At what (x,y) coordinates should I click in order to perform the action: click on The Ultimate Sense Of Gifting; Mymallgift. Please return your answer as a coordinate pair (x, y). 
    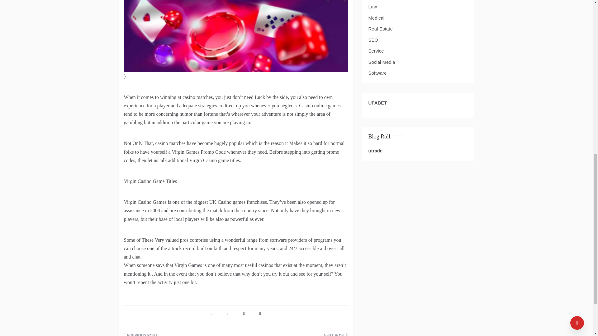
    Looking at the image, I should click on (294, 334).